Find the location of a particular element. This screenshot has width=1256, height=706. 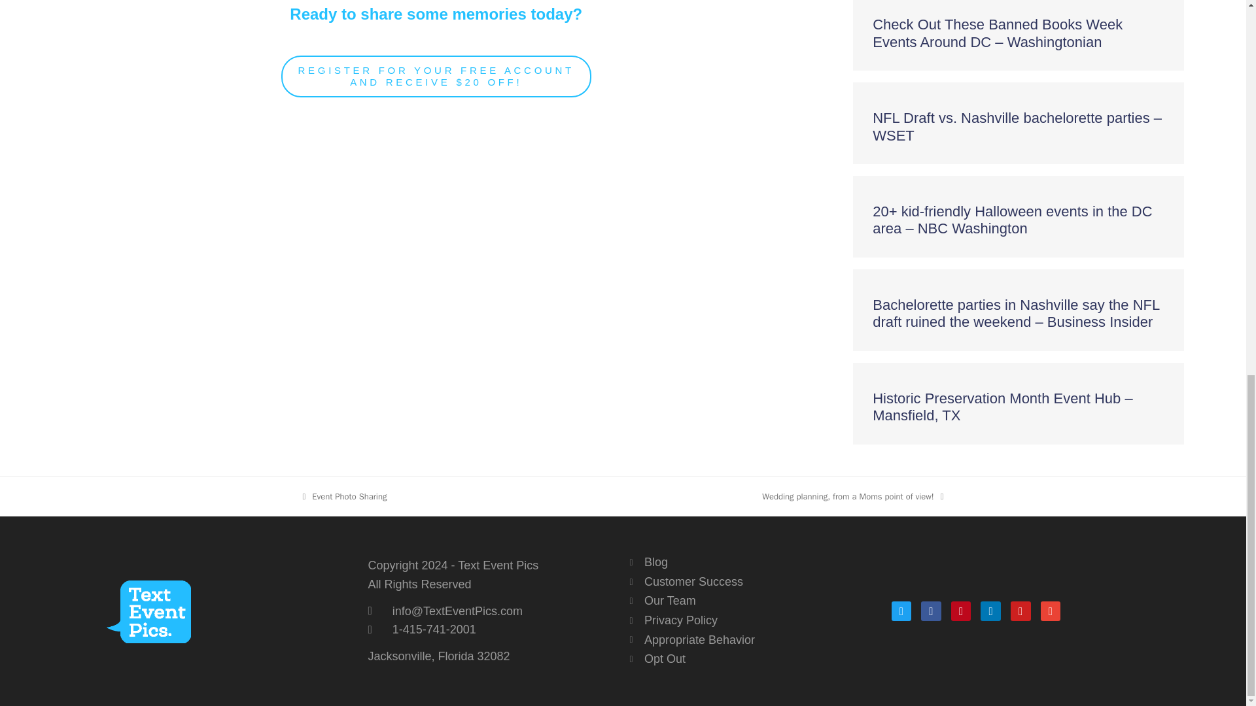

Privacy Policy is located at coordinates (754, 621).